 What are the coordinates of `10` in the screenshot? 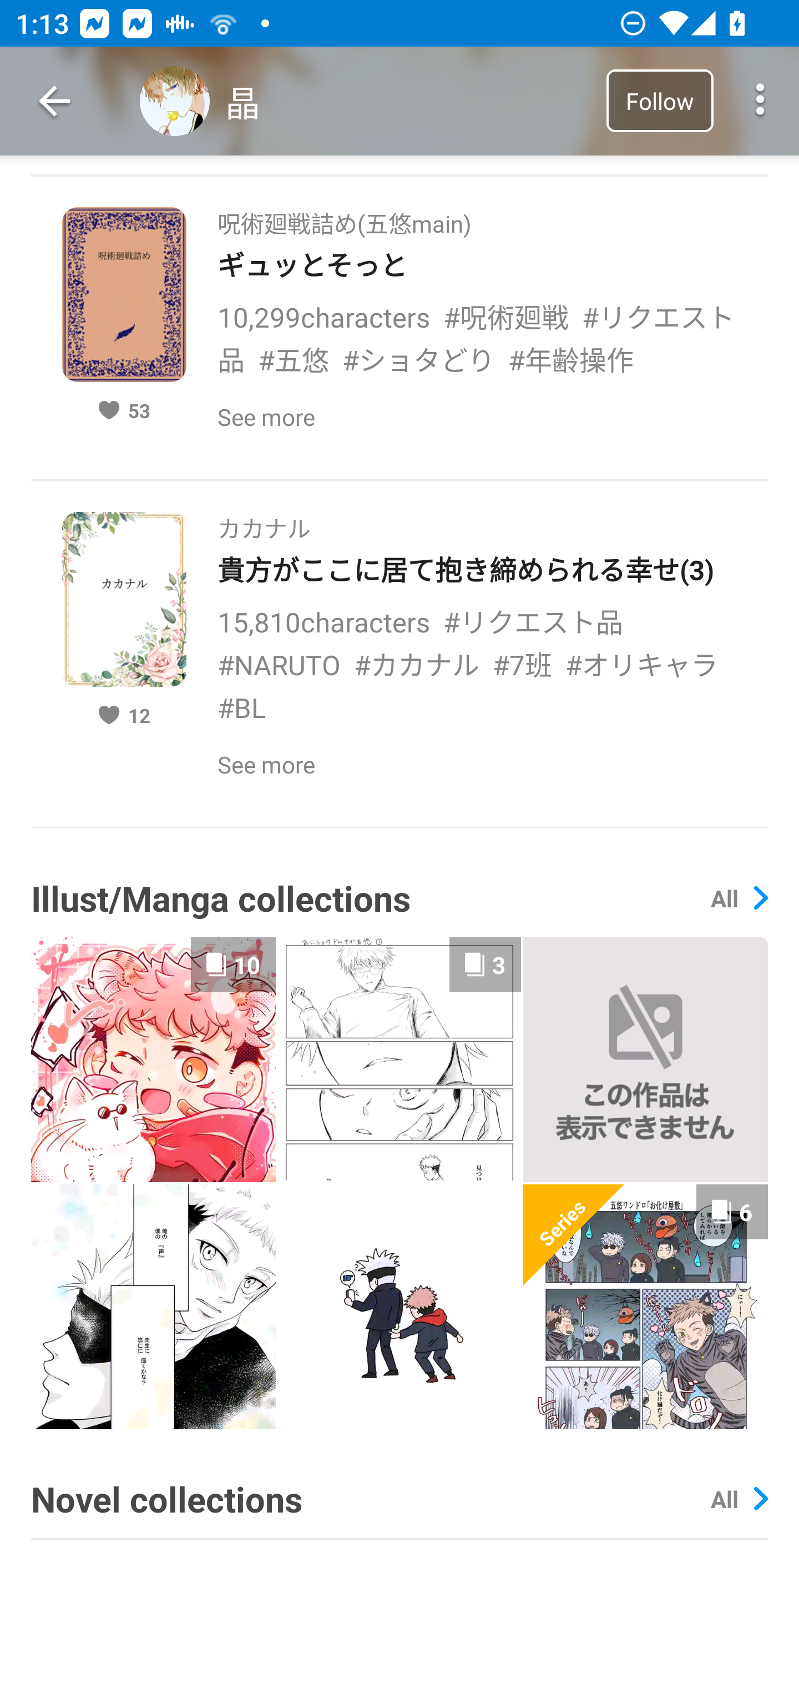 It's located at (153, 1059).